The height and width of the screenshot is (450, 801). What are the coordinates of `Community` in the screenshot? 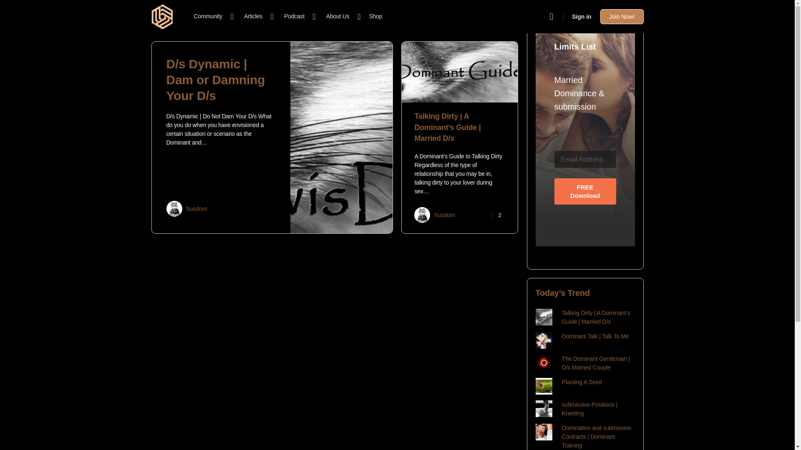 It's located at (211, 17).